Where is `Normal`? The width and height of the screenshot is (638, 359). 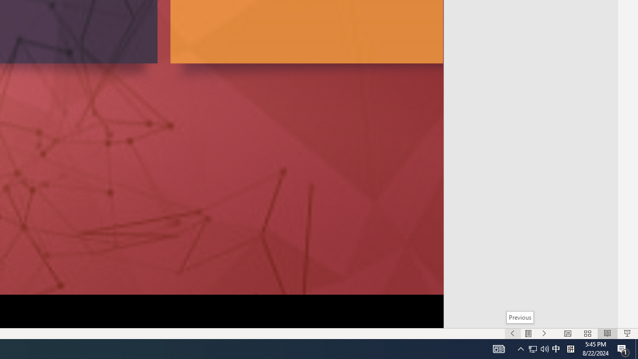
Normal is located at coordinates (567, 333).